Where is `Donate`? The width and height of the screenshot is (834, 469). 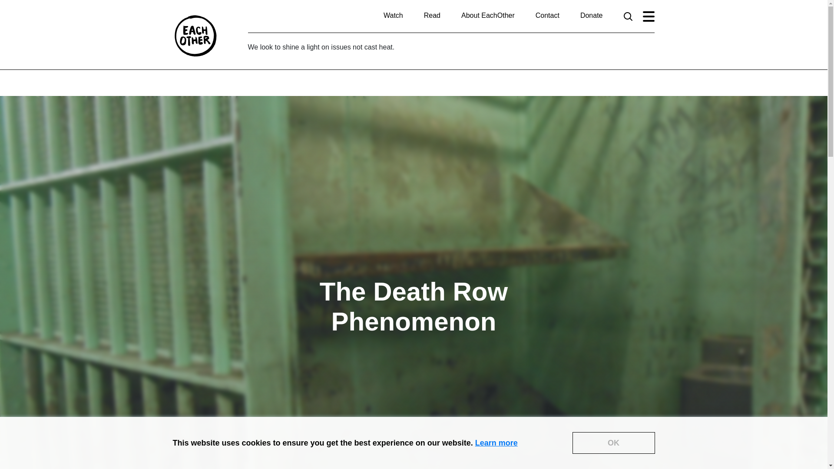
Donate is located at coordinates (592, 15).